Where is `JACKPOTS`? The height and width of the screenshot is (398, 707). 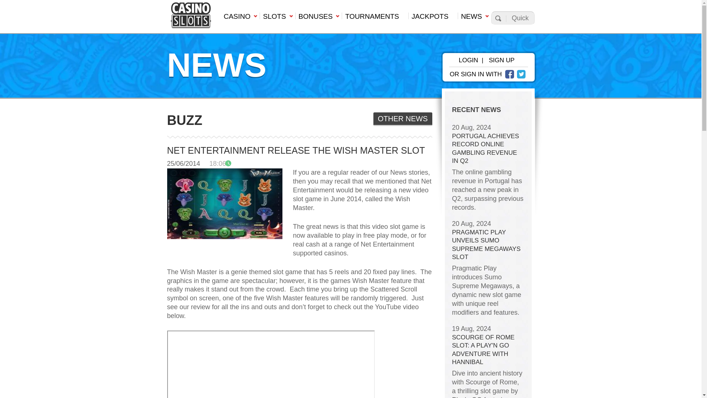
JACKPOTS is located at coordinates (433, 18).